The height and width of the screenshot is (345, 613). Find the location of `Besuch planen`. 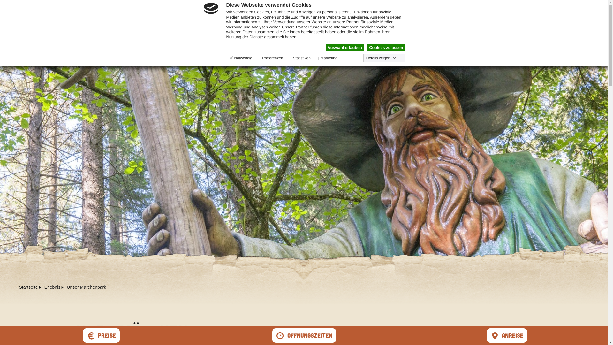

Besuch planen is located at coordinates (344, 17).